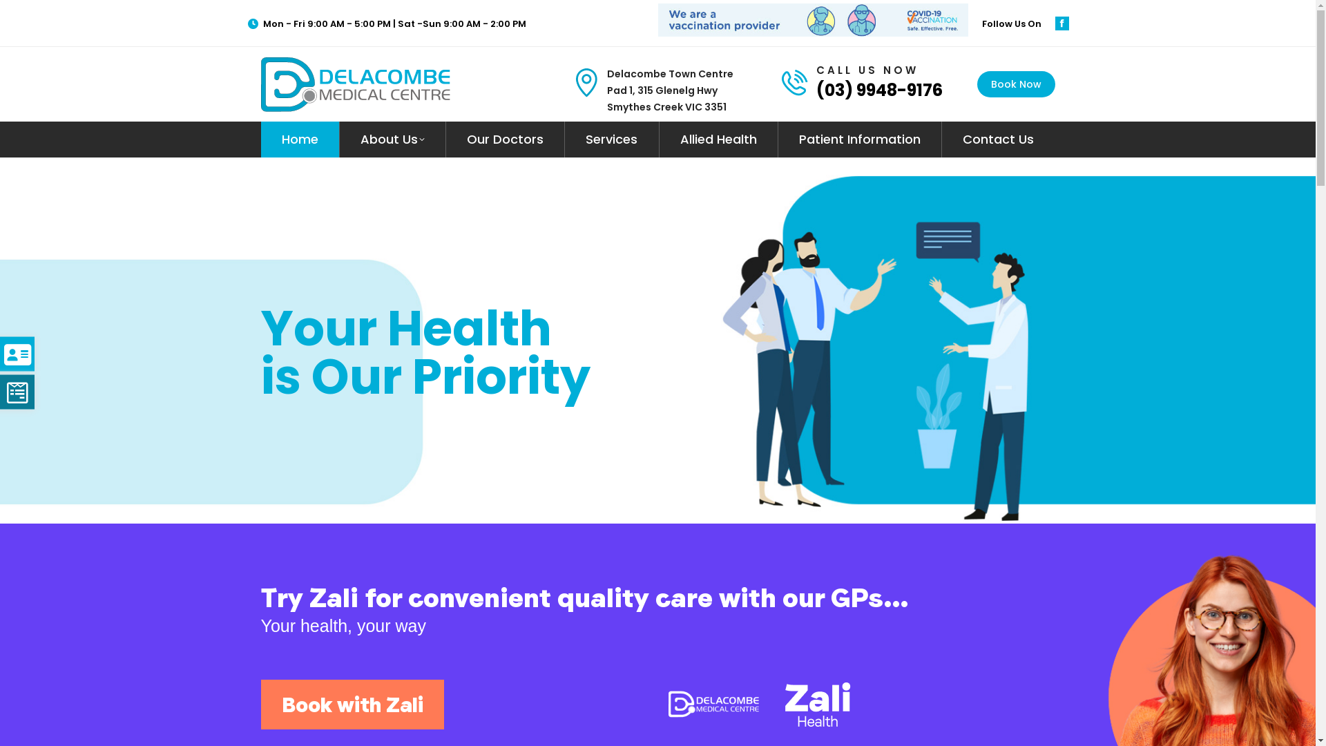  I want to click on Contact Us, so click(998, 140).